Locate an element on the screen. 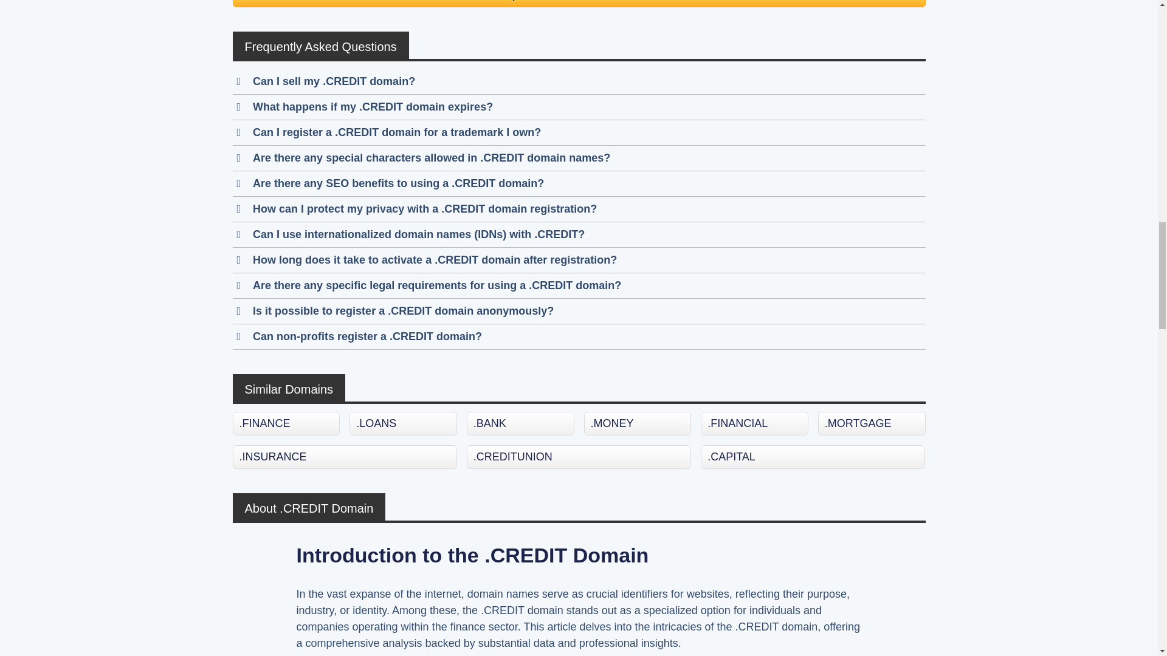  Top Websites with .CREDIT Domain is located at coordinates (579, 4).